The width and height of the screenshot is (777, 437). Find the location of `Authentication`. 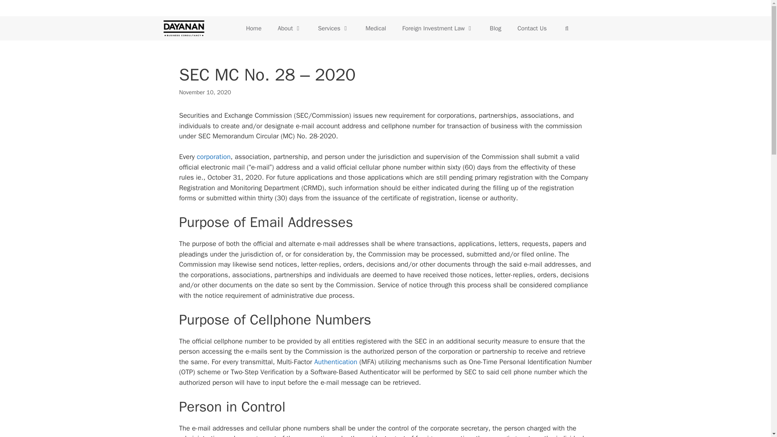

Authentication is located at coordinates (336, 362).